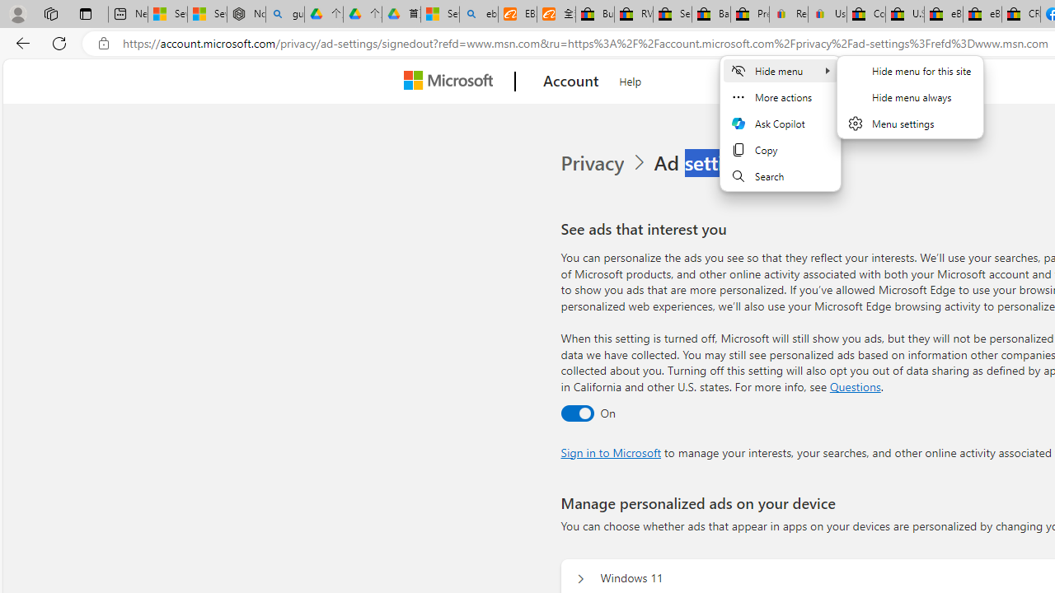 The width and height of the screenshot is (1055, 593). What do you see at coordinates (781, 124) in the screenshot?
I see `Ask Copilot` at bounding box center [781, 124].